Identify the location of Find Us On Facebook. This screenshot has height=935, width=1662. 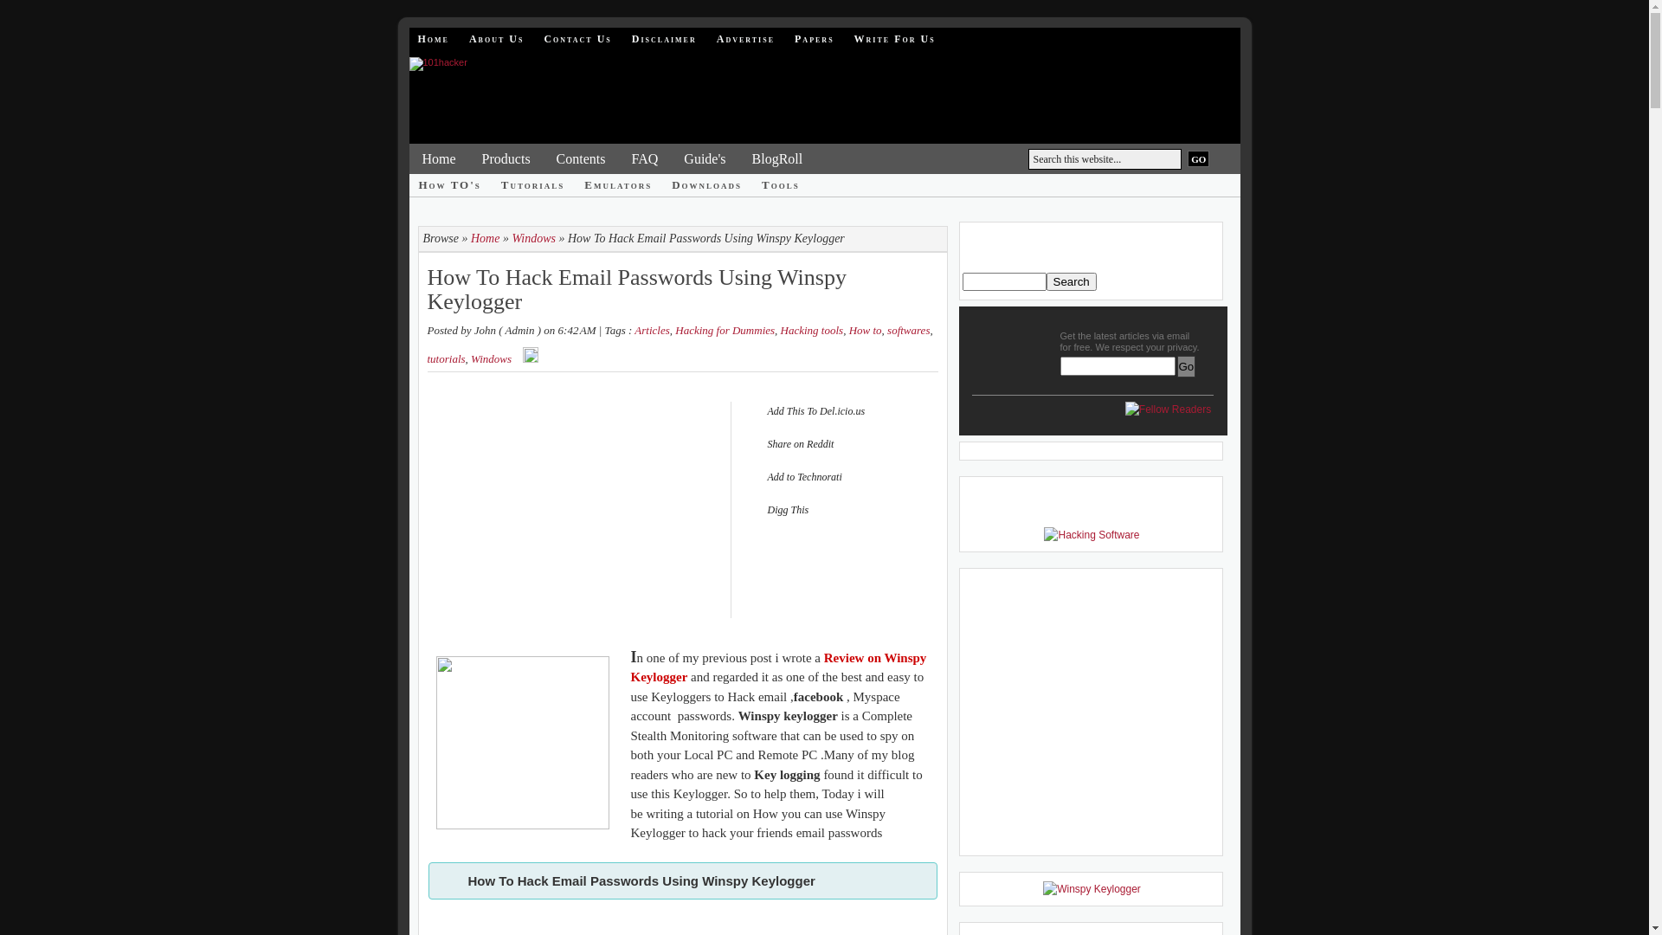
(1047, 416).